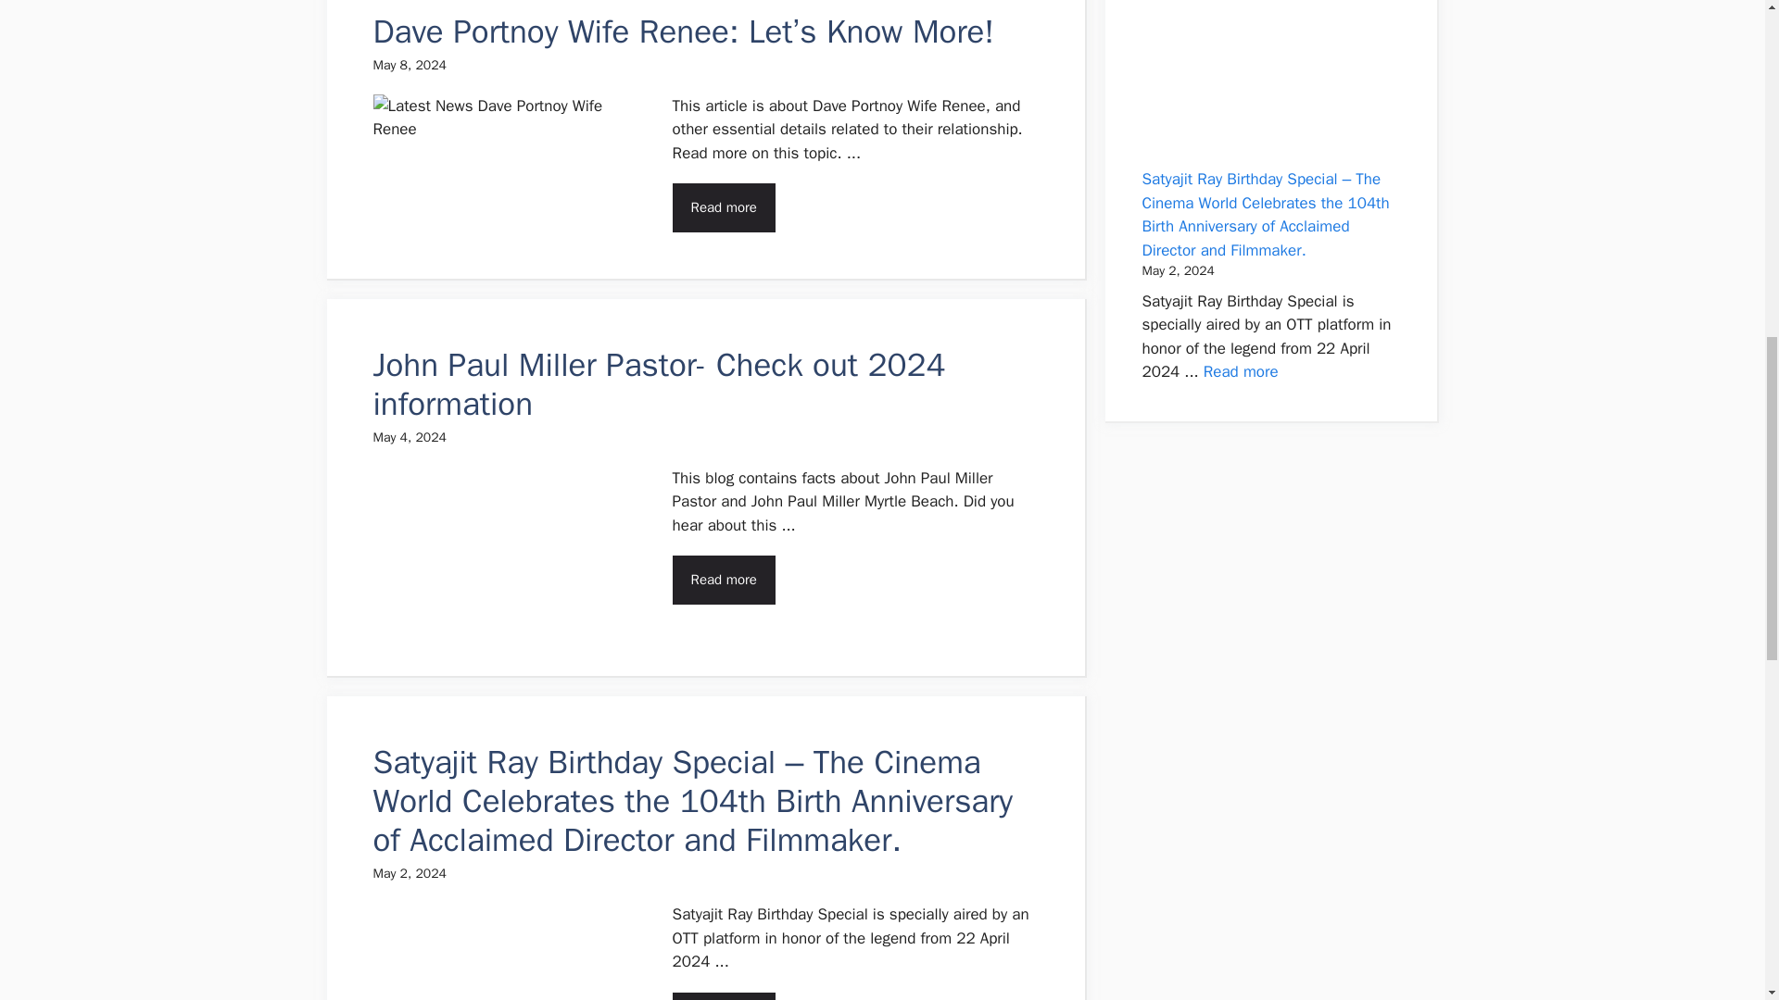  What do you see at coordinates (1242, 370) in the screenshot?
I see `Read more` at bounding box center [1242, 370].